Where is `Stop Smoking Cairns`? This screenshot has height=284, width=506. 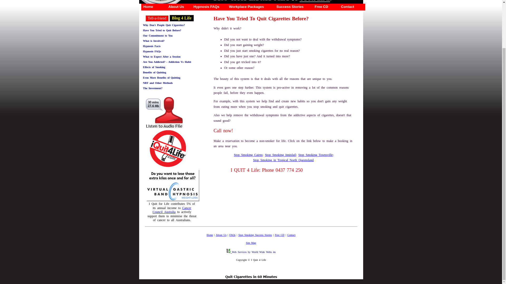 Stop Smoking Cairns is located at coordinates (248, 155).